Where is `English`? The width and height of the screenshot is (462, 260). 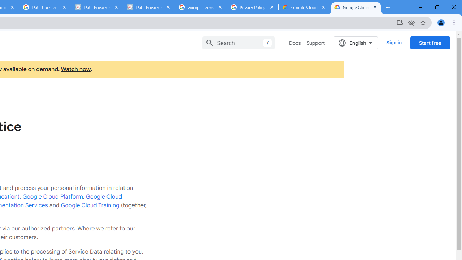 English is located at coordinates (356, 43).